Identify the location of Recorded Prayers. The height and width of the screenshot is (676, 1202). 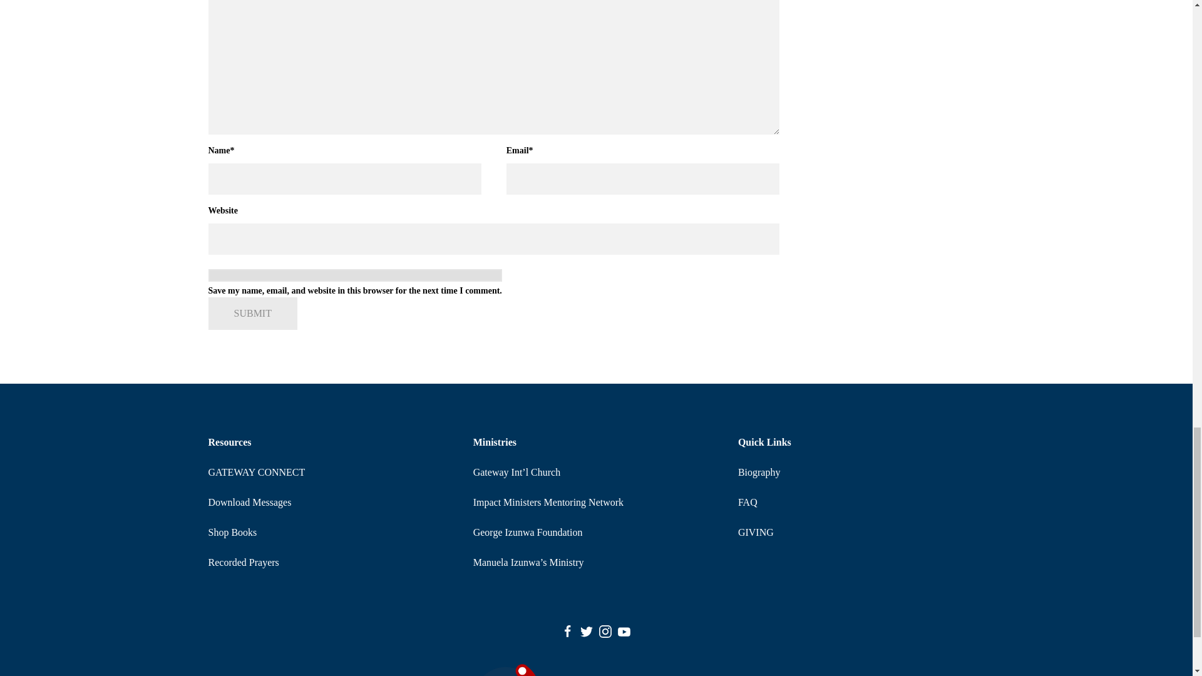
(243, 562).